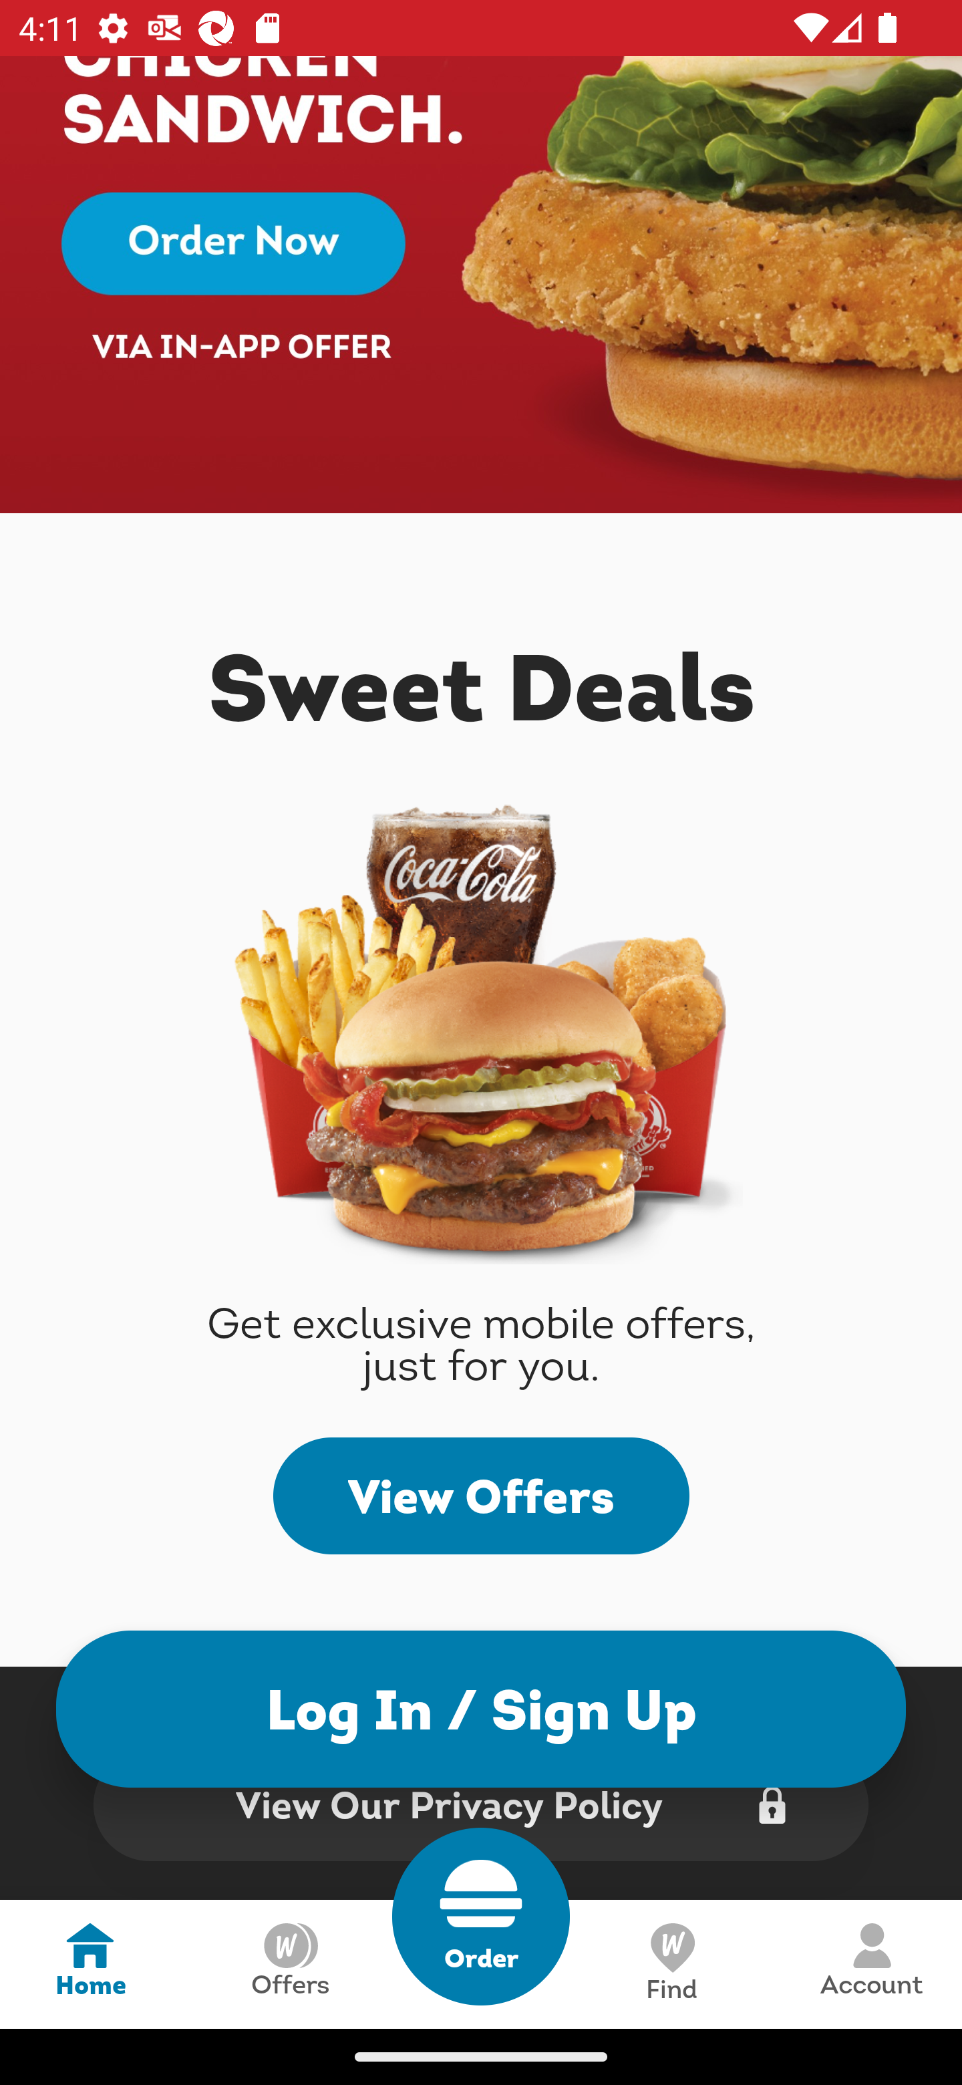 The width and height of the screenshot is (962, 2085). I want to click on Log In / Sign Up, so click(481, 1708).